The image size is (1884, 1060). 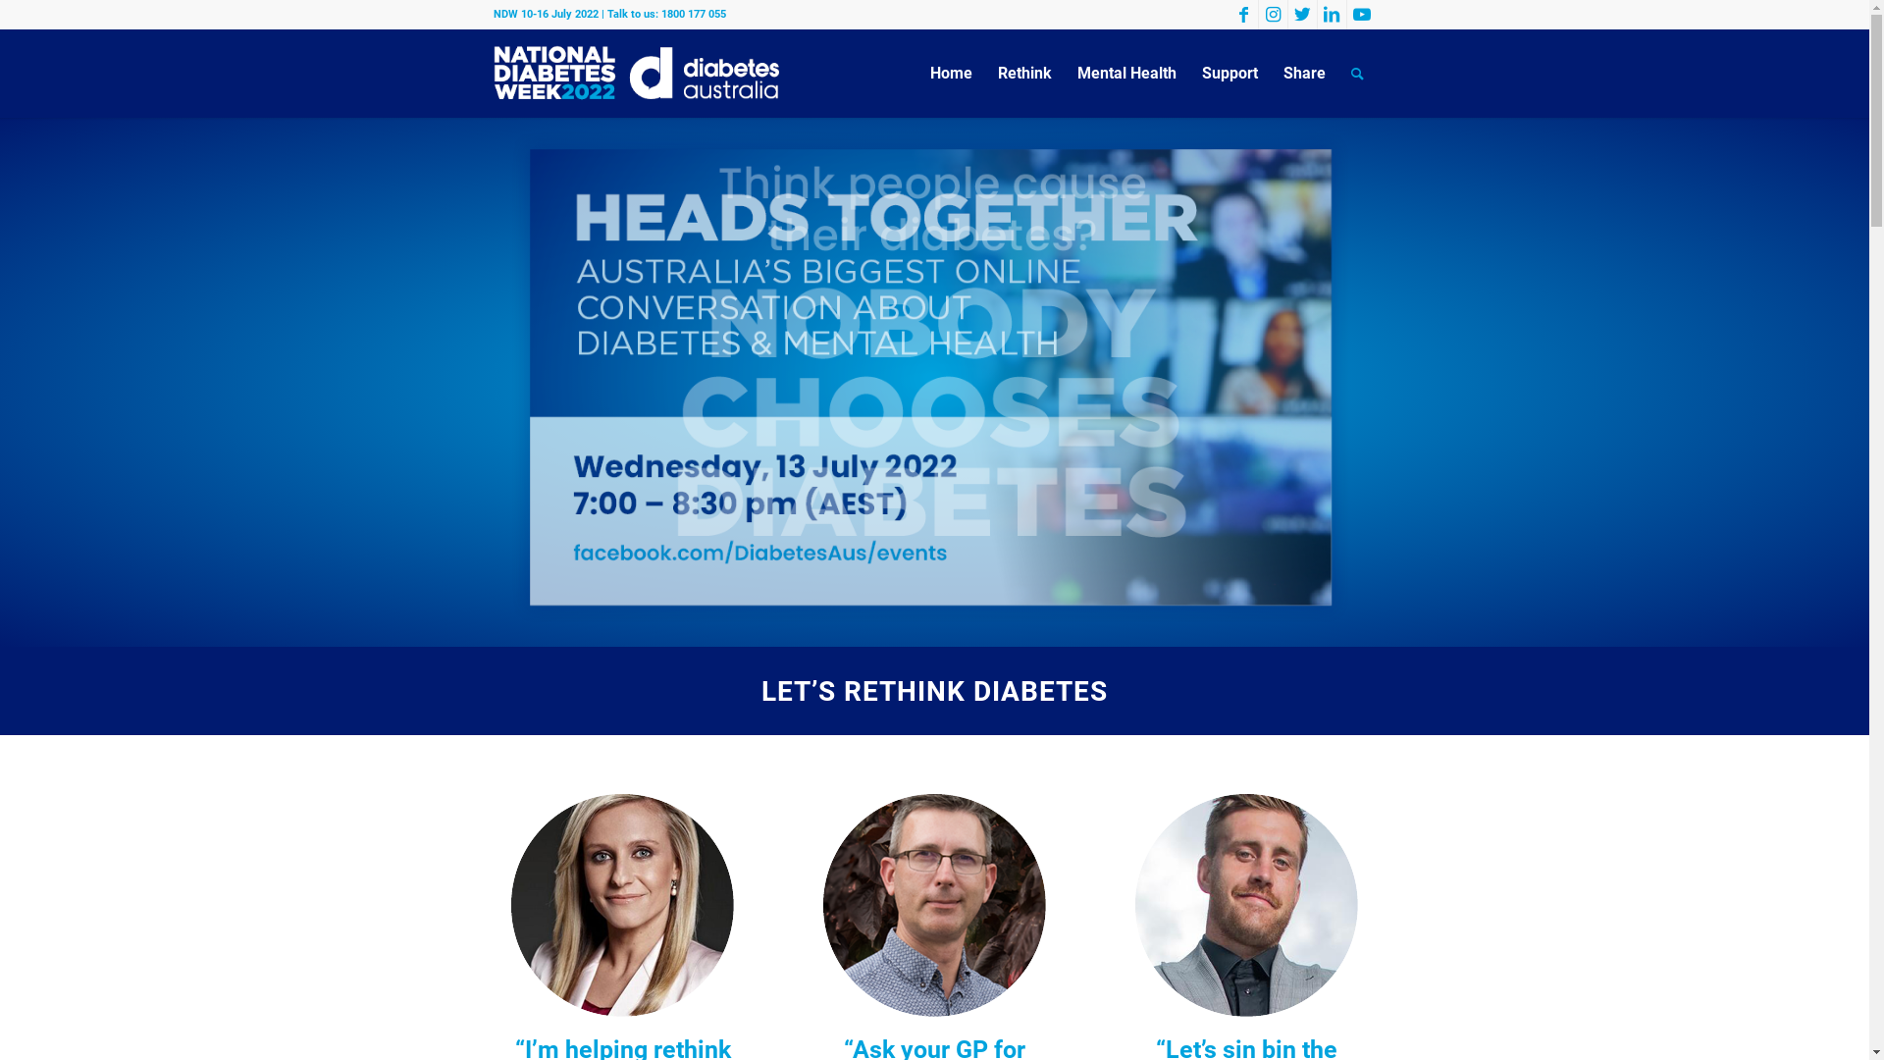 I want to click on Mental Health, so click(x=1126, y=74).